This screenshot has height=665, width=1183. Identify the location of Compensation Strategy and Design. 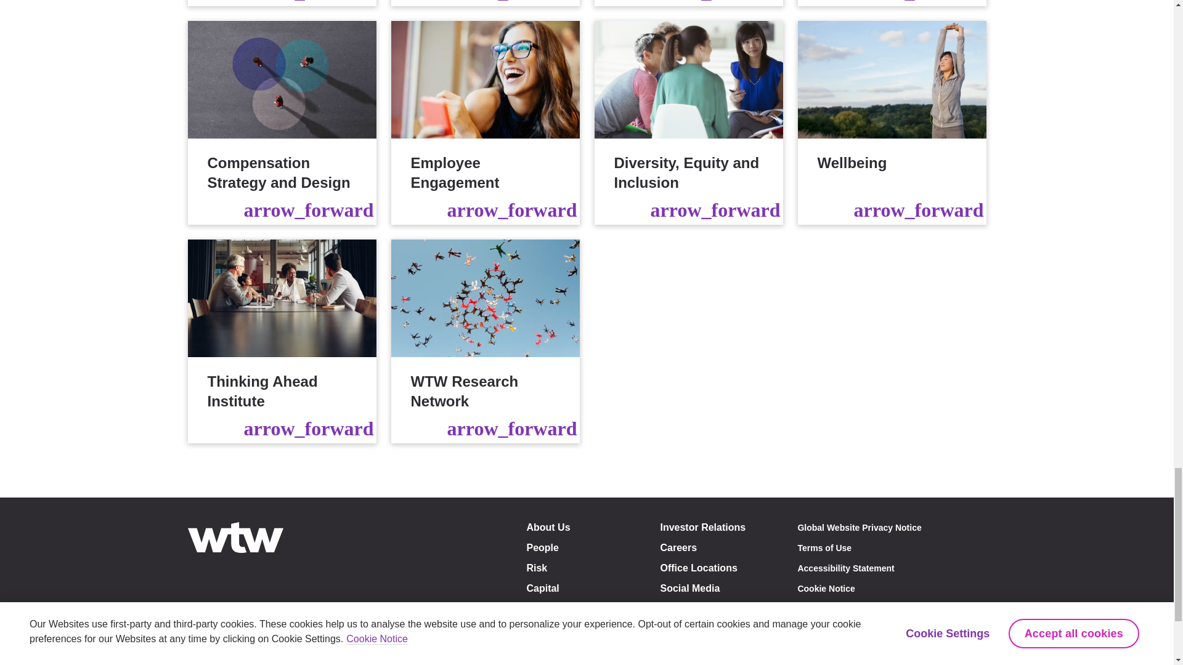
(281, 123).